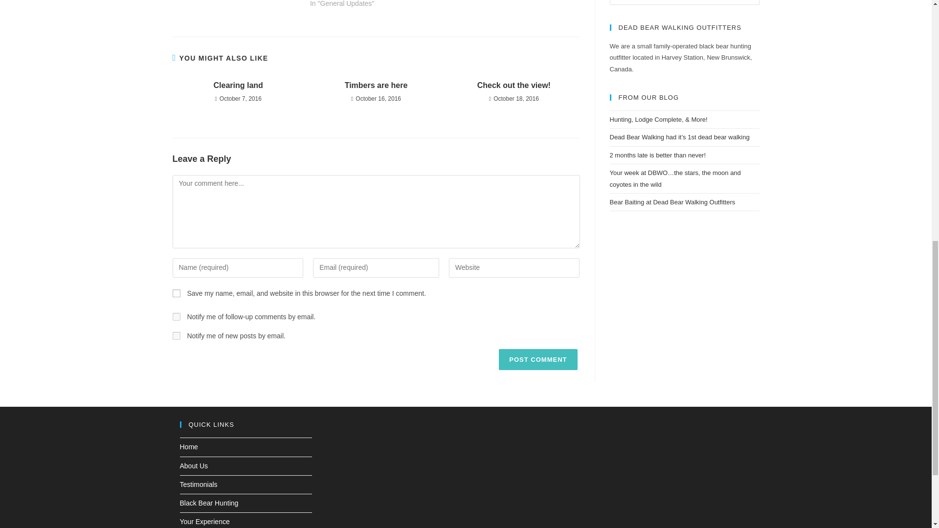 The image size is (939, 528). I want to click on Post Comment, so click(538, 359).